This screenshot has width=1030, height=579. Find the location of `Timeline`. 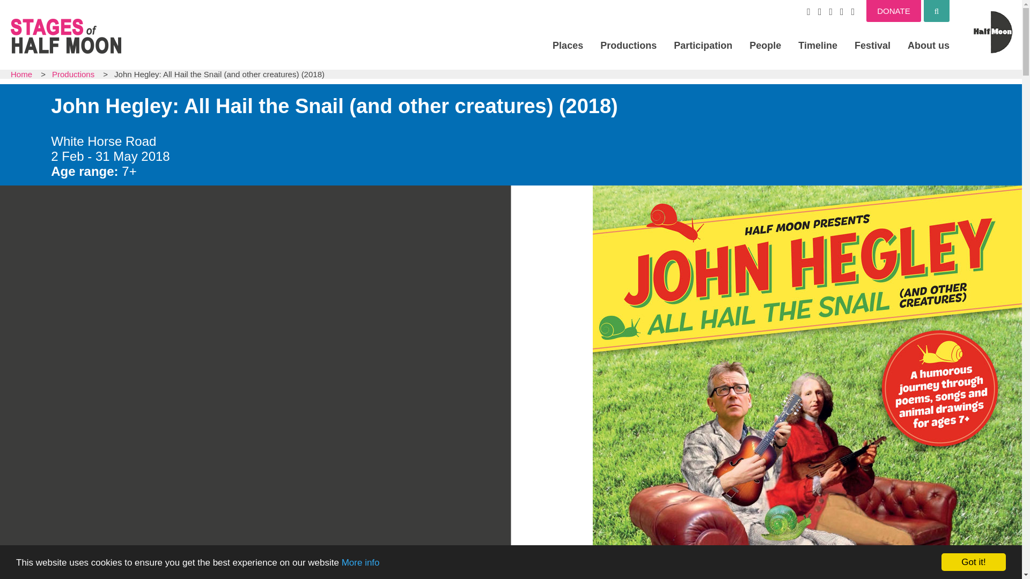

Timeline is located at coordinates (818, 46).